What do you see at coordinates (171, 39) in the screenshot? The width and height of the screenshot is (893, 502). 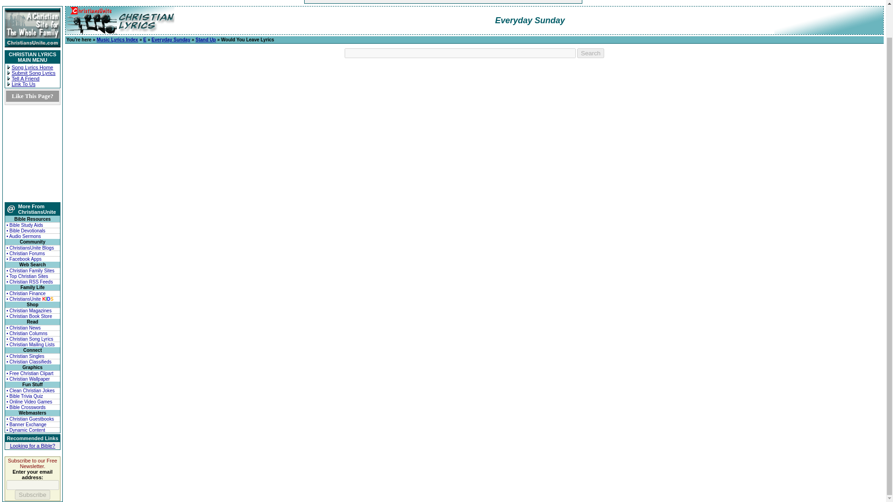 I see `Everyday Sunday` at bounding box center [171, 39].